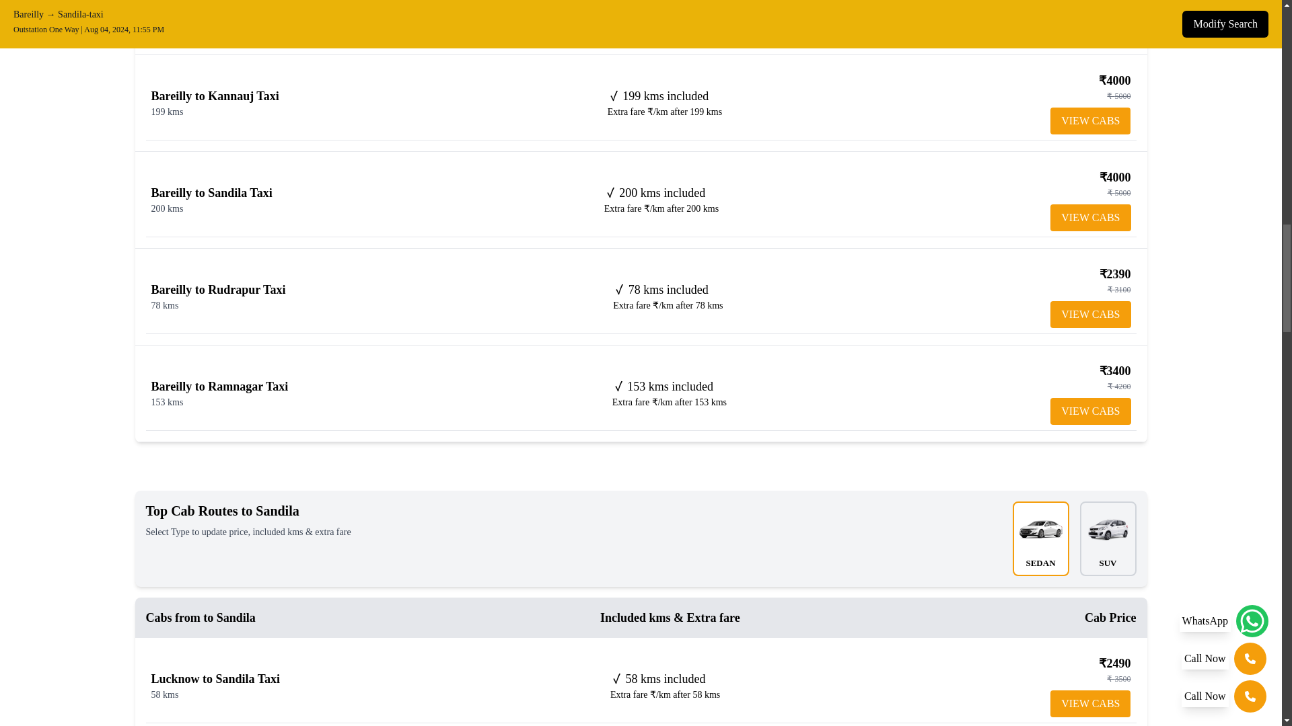 The height and width of the screenshot is (726, 1292). What do you see at coordinates (215, 679) in the screenshot?
I see `Lucknow to Sandila Taxi` at bounding box center [215, 679].